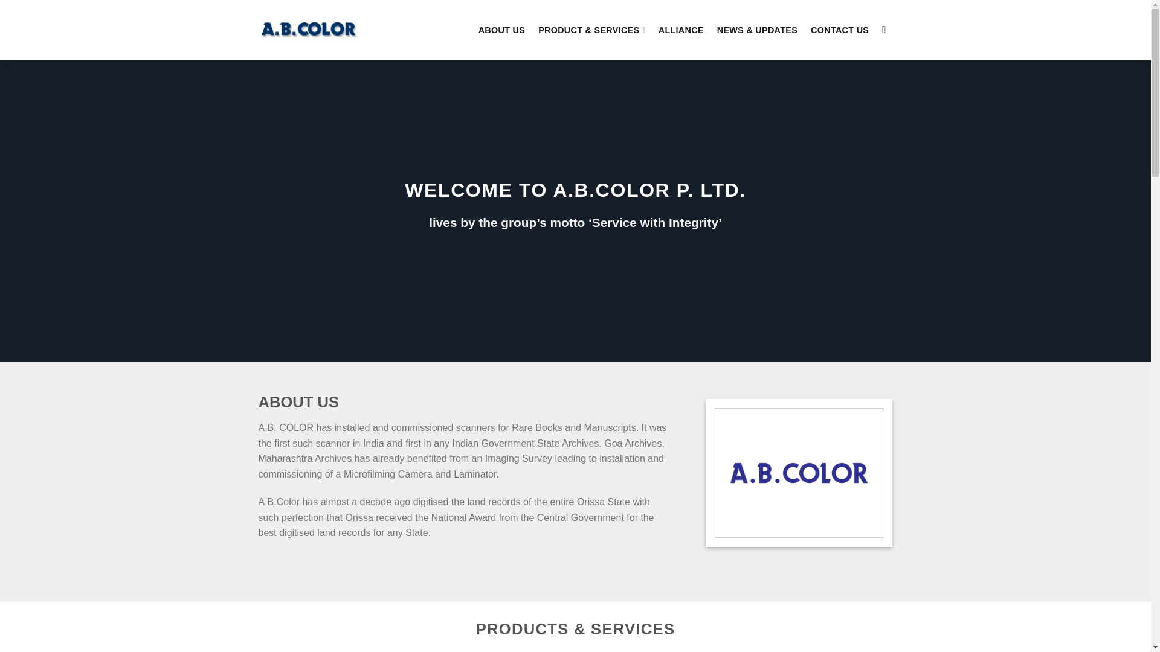 The height and width of the screenshot is (652, 1160). What do you see at coordinates (840, 30) in the screenshot?
I see `CONTACT US` at bounding box center [840, 30].